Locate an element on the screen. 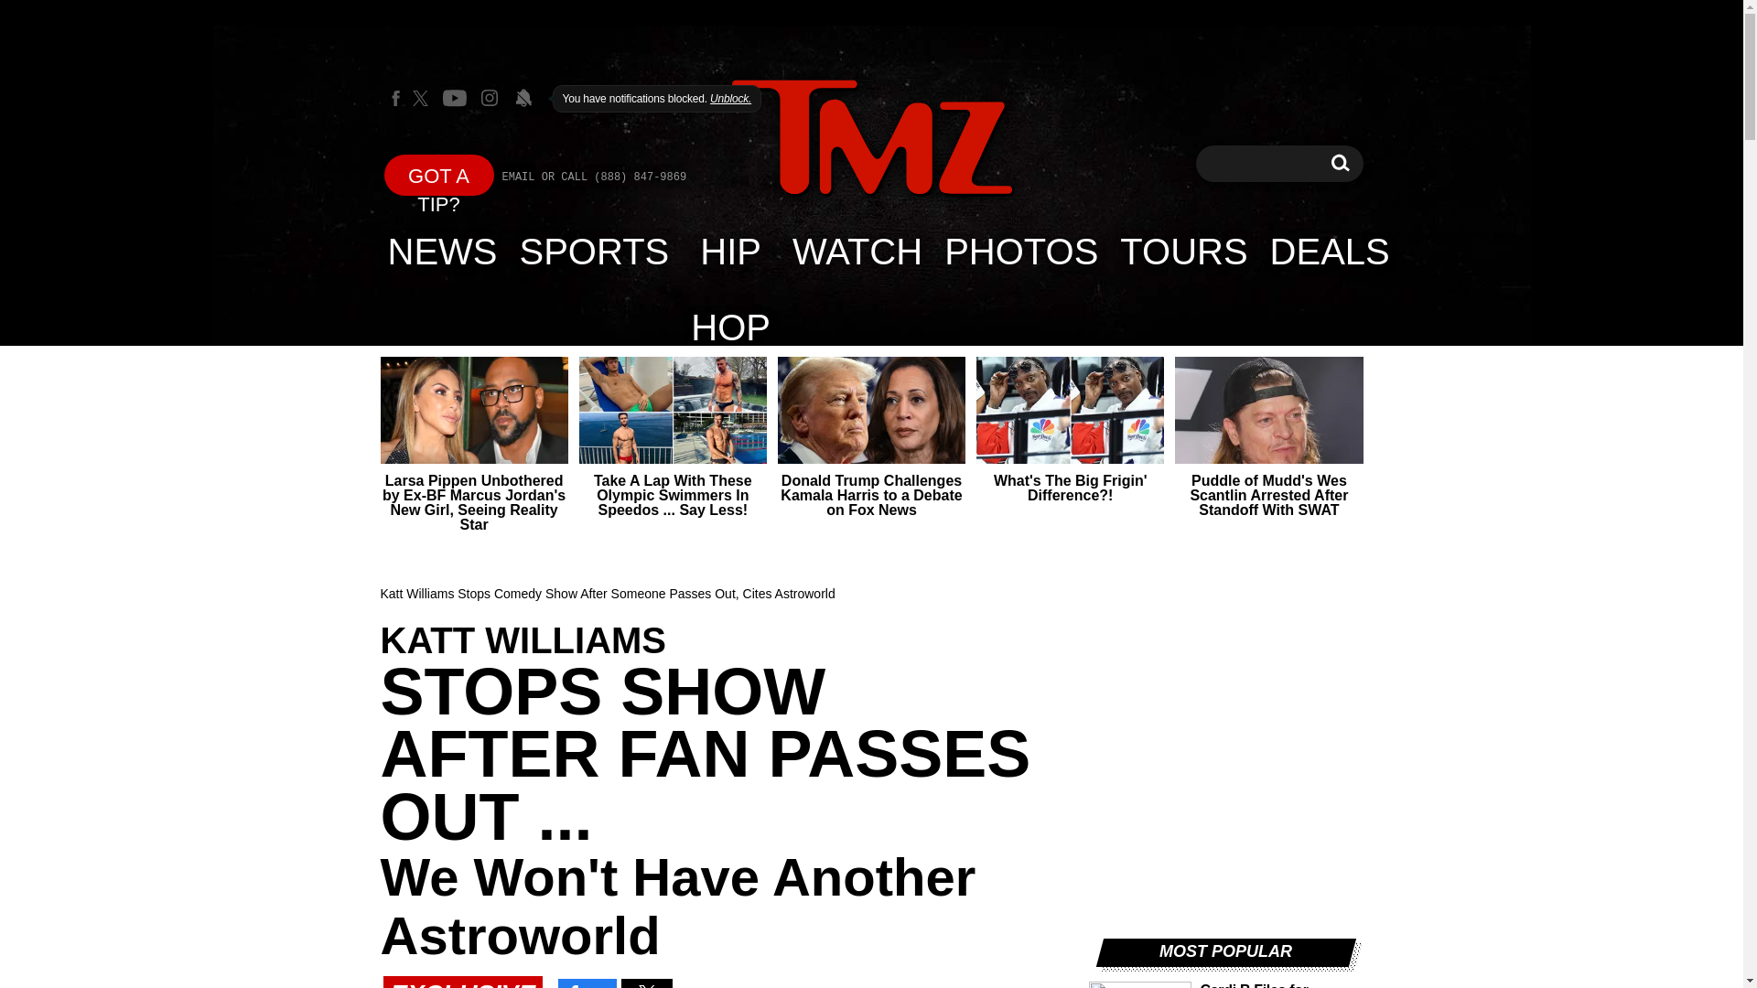  TMZ is located at coordinates (871, 137).